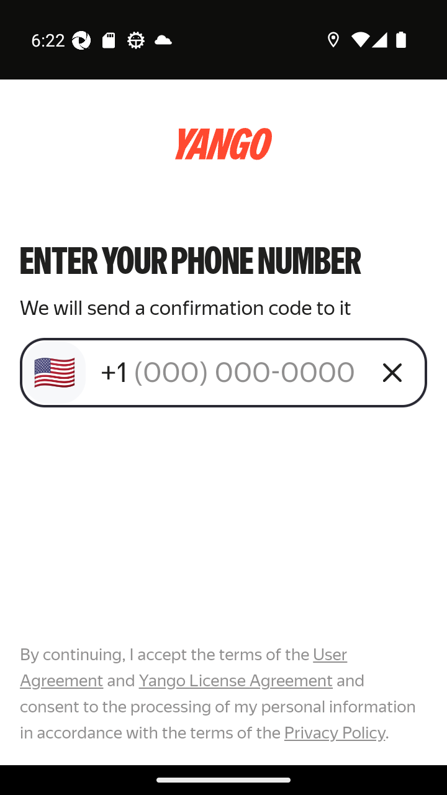 The width and height of the screenshot is (447, 795). I want to click on logo, so click(223, 144).